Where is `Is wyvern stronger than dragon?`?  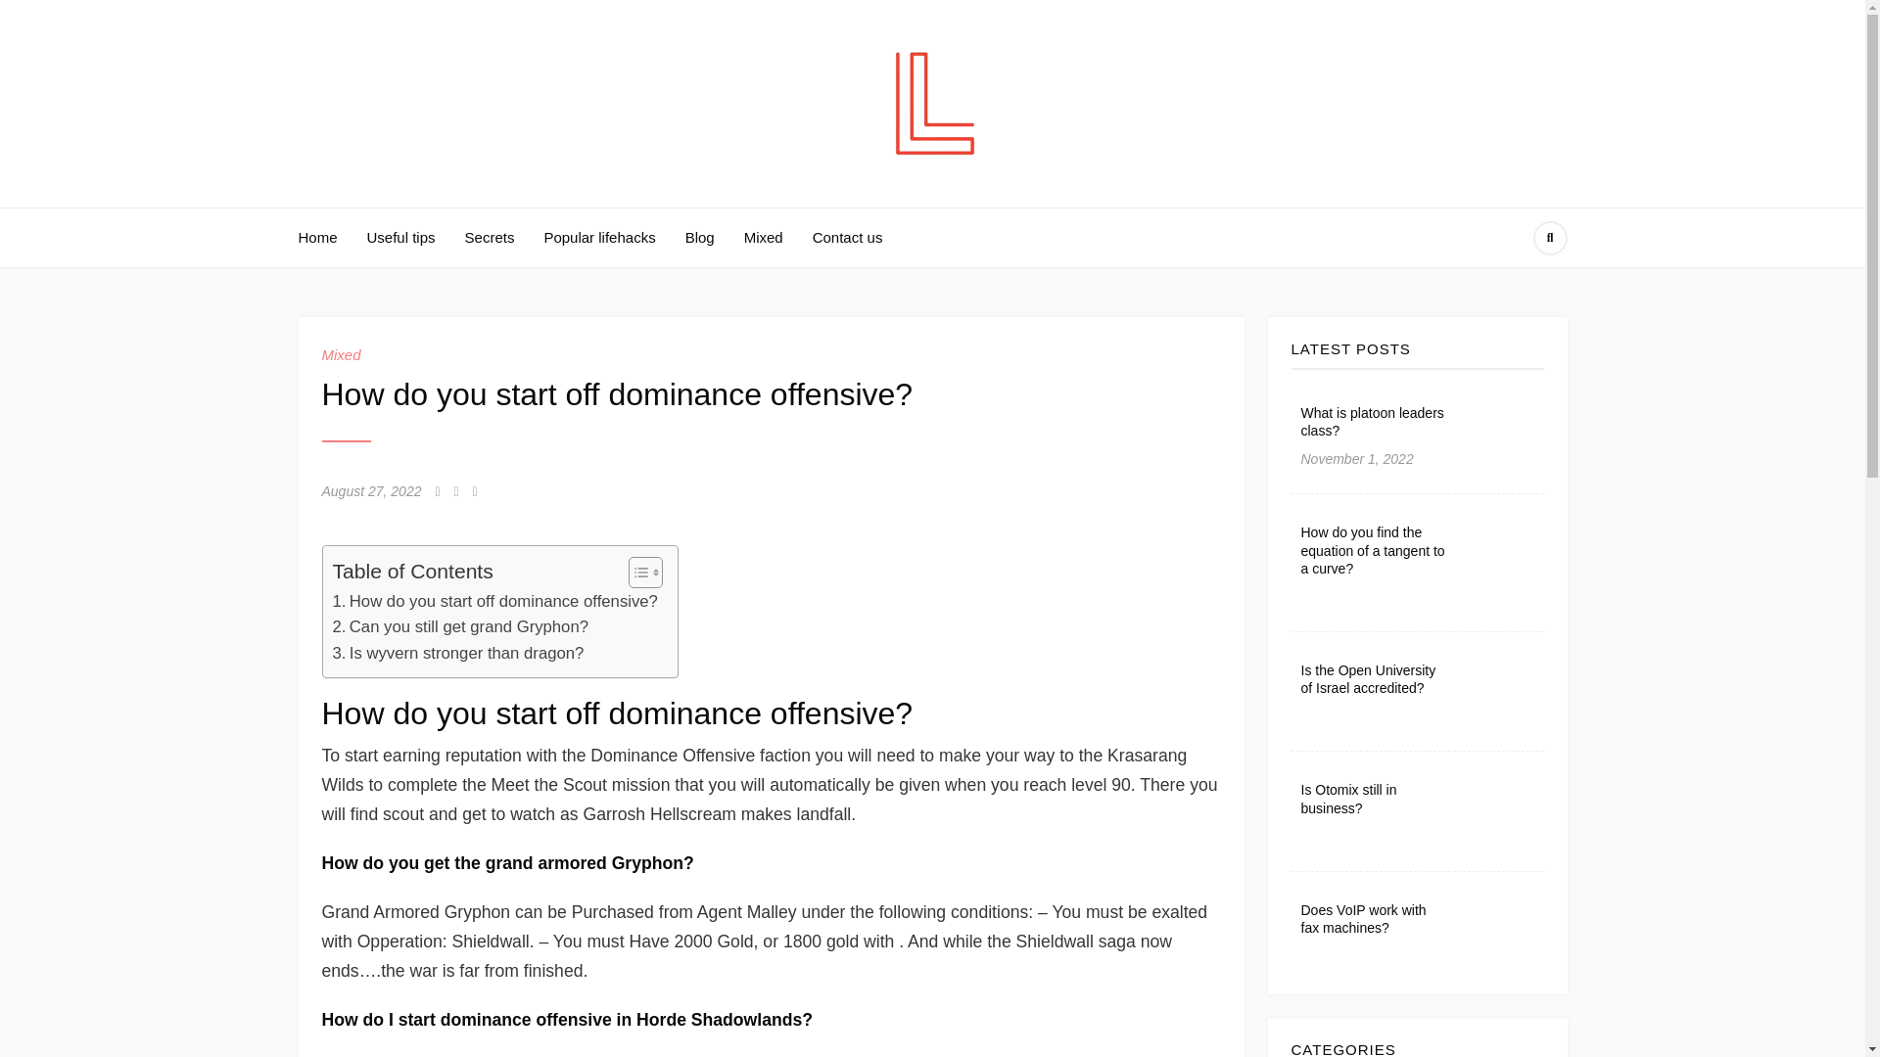
Is wyvern stronger than dragon? is located at coordinates (458, 654).